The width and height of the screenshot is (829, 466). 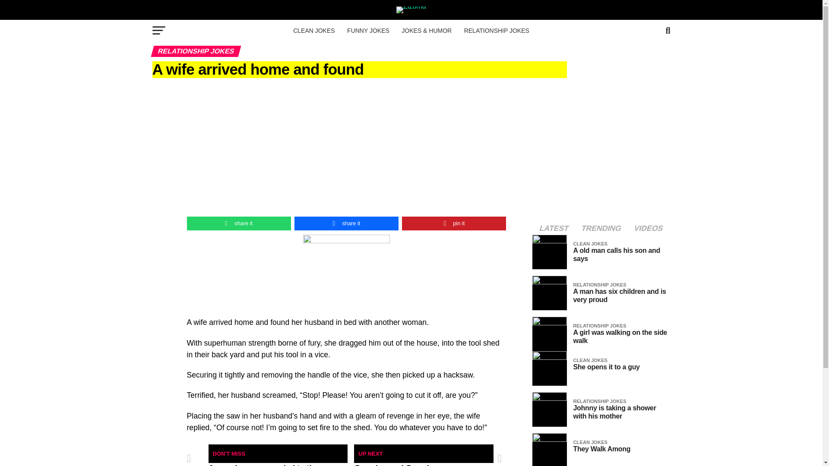 I want to click on VIDEOS, so click(x=648, y=228).